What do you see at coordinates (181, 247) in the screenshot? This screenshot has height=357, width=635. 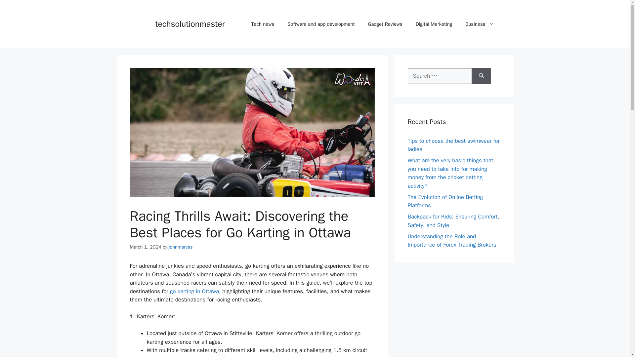 I see `View all posts by johnmarvas` at bounding box center [181, 247].